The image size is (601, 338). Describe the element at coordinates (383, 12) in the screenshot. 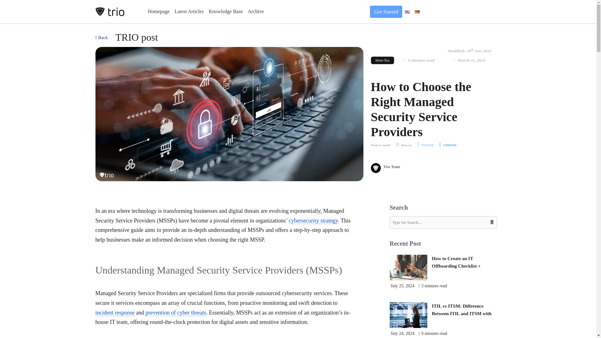

I see `Get Started` at that location.